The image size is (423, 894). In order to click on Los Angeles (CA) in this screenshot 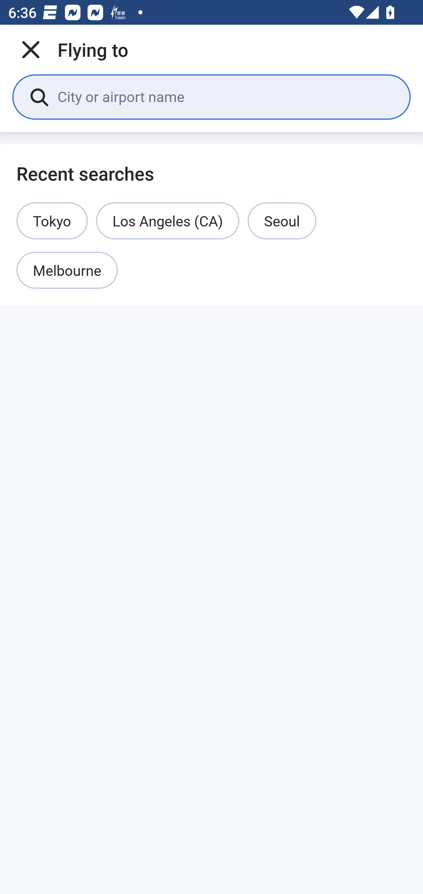, I will do `click(167, 221)`.